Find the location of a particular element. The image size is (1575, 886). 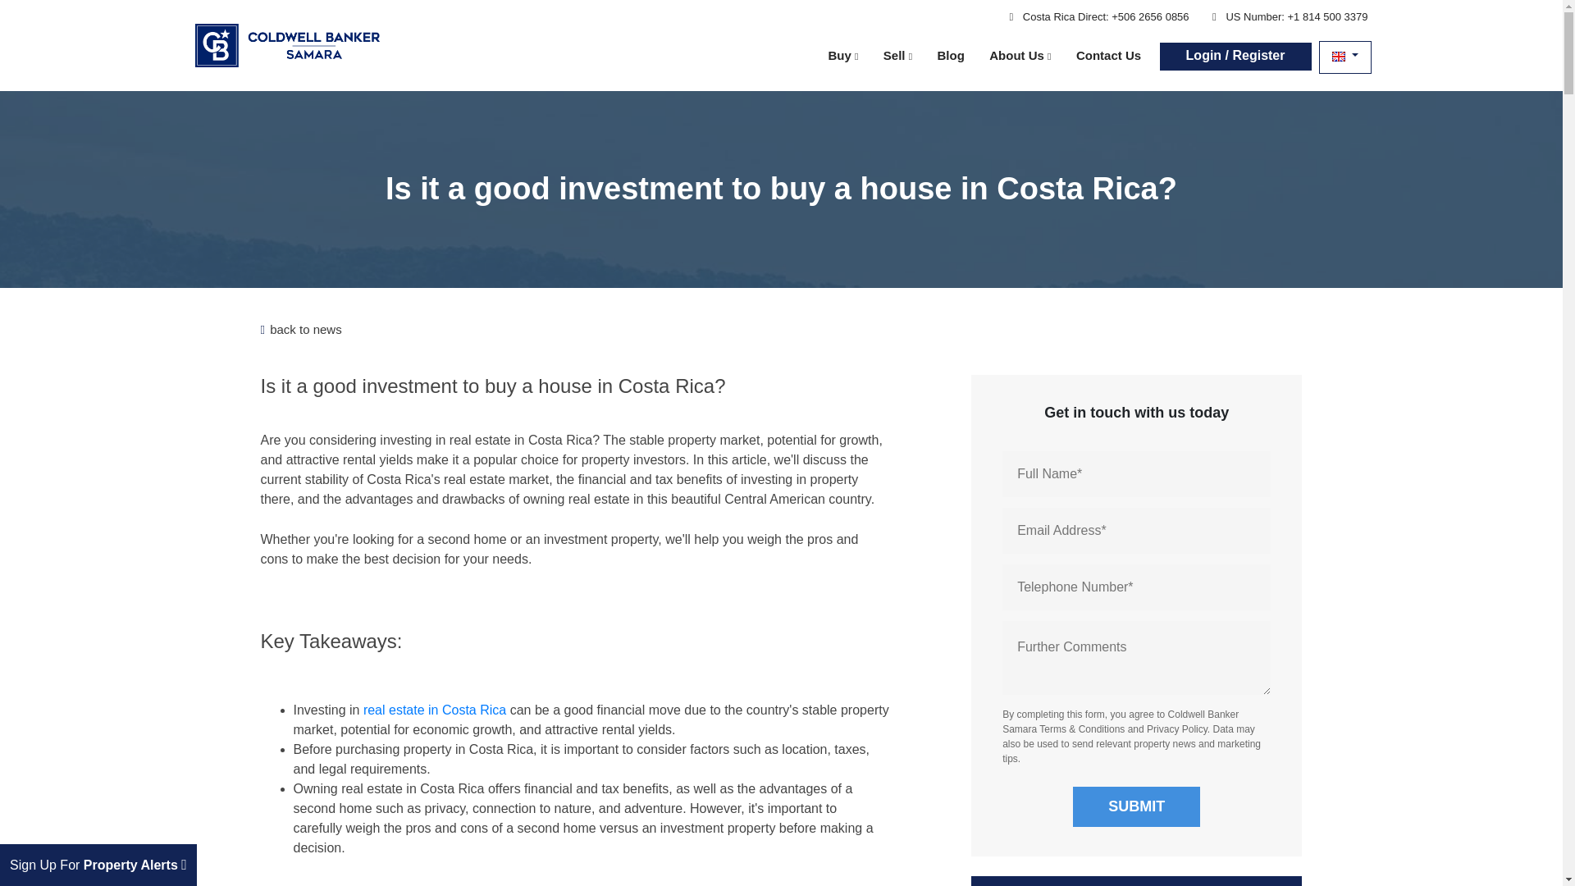

Sell is located at coordinates (897, 56).